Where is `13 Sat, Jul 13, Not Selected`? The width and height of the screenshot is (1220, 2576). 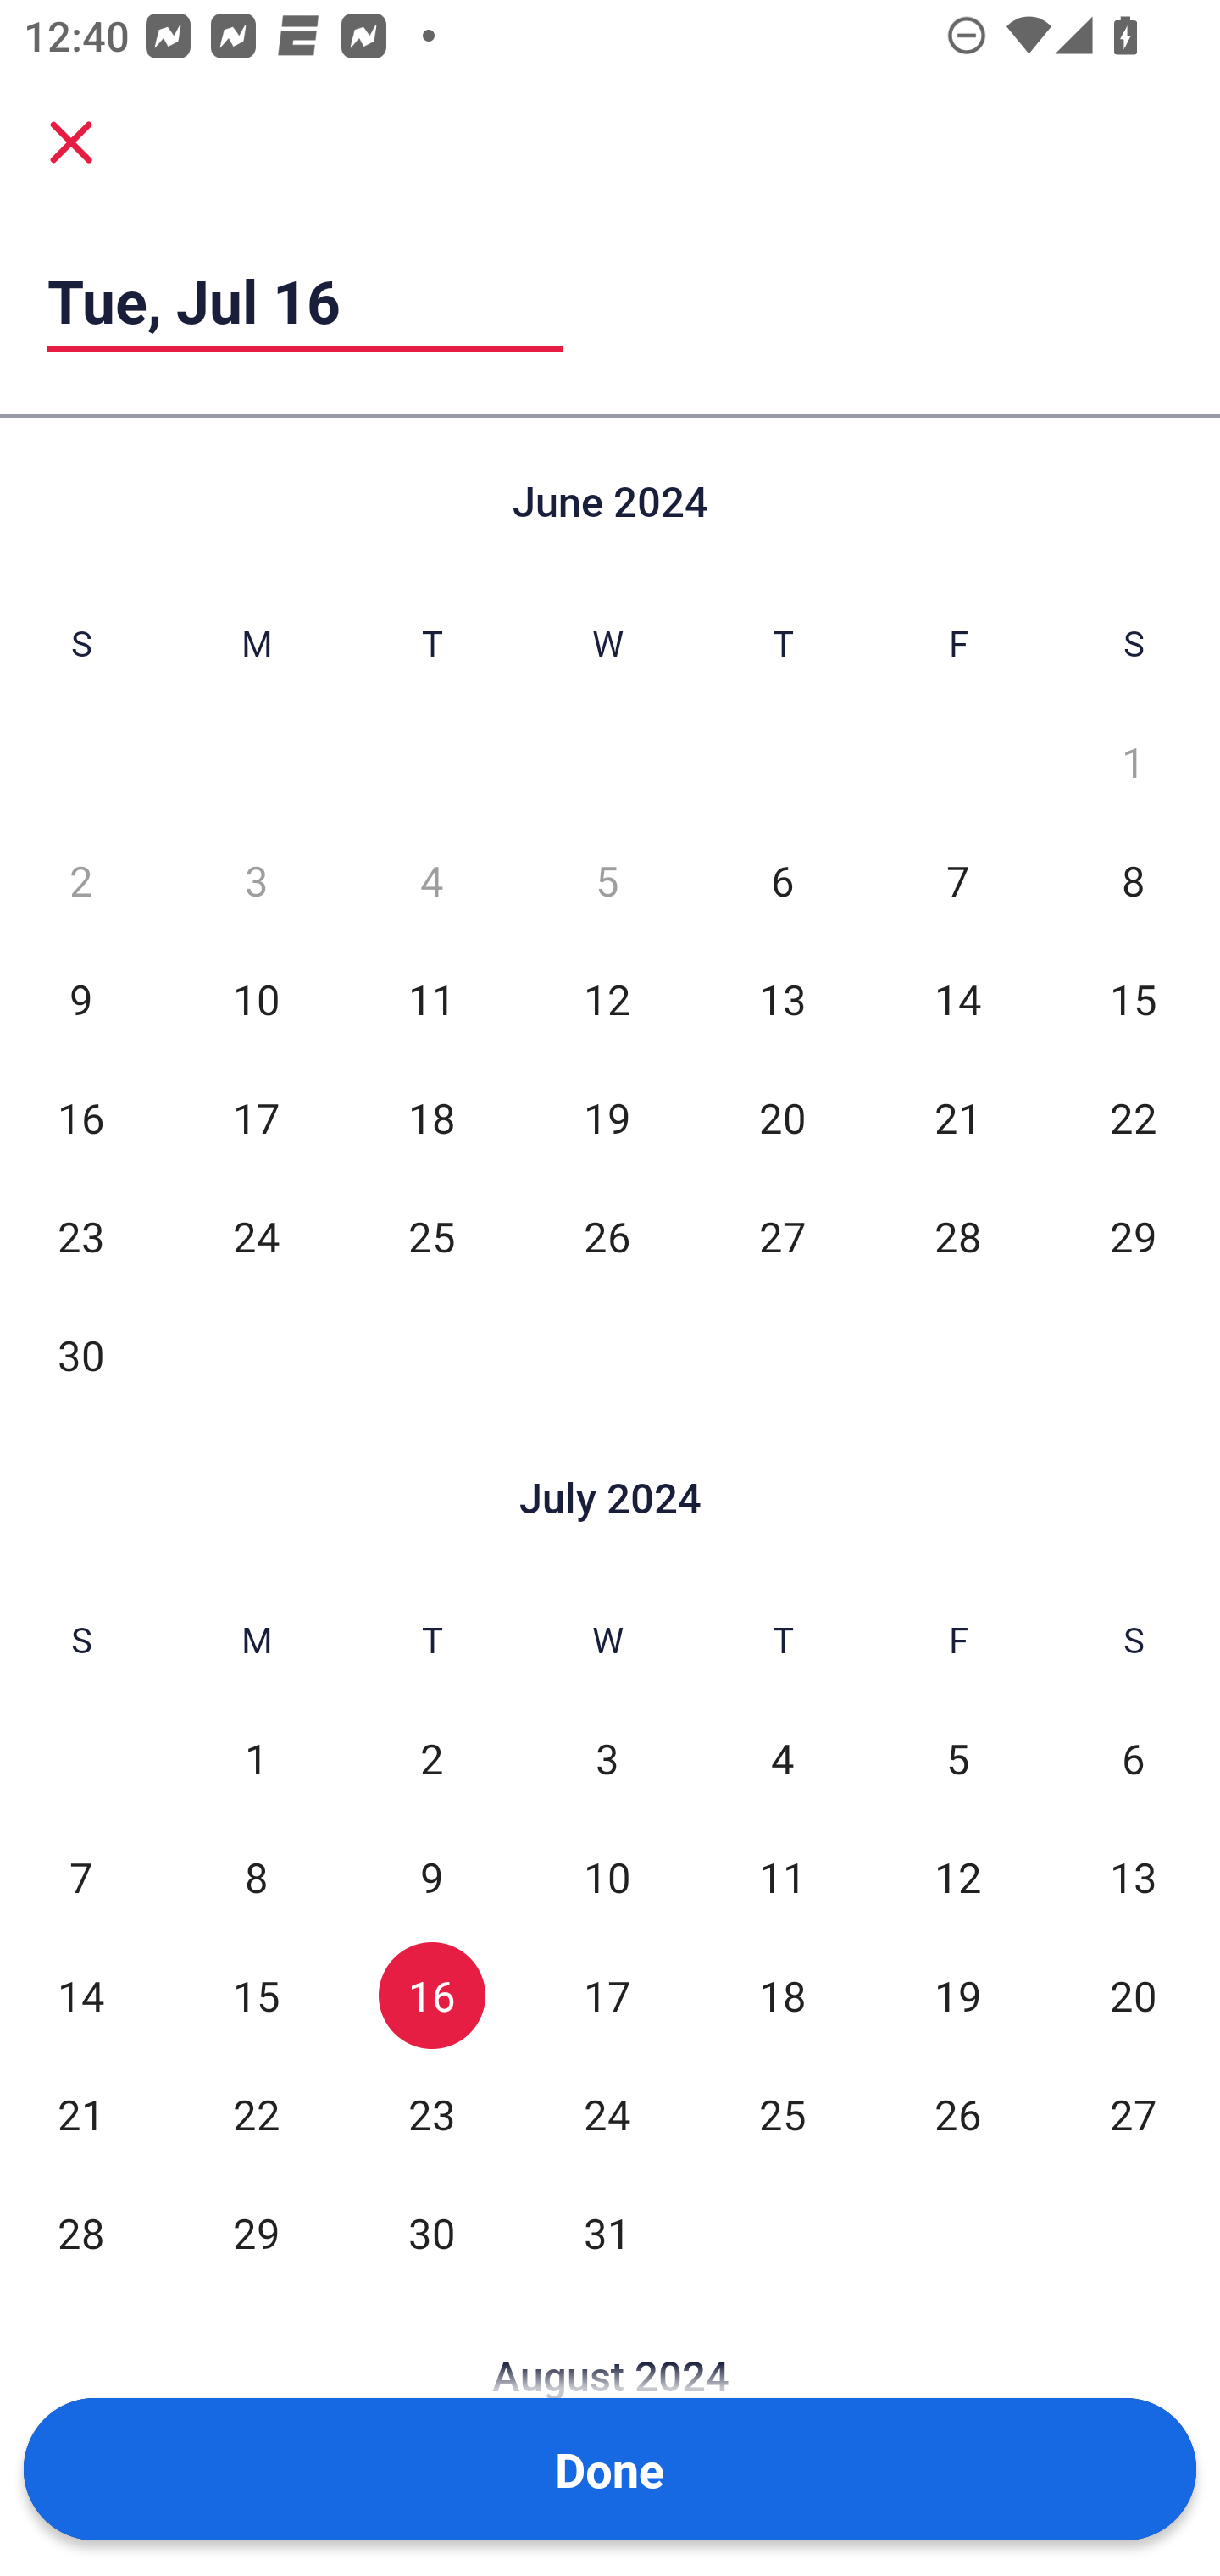
13 Sat, Jul 13, Not Selected is located at coordinates (1134, 1878).